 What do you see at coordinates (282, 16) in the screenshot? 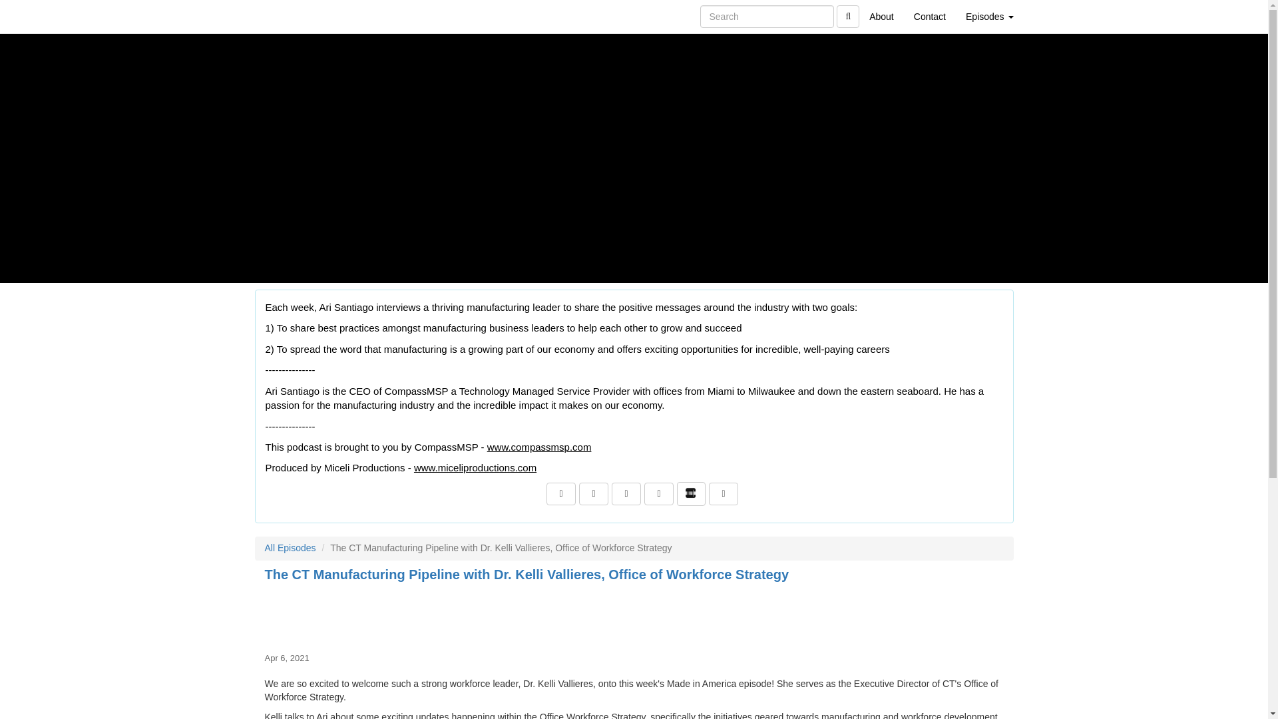
I see `Home Page` at bounding box center [282, 16].